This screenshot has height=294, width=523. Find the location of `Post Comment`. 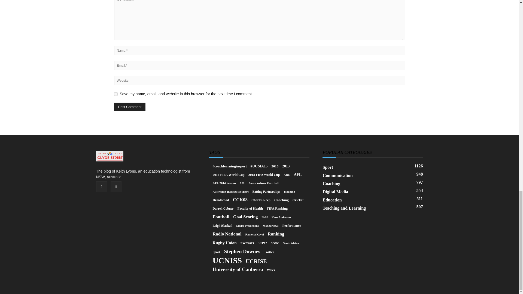

Post Comment is located at coordinates (130, 107).